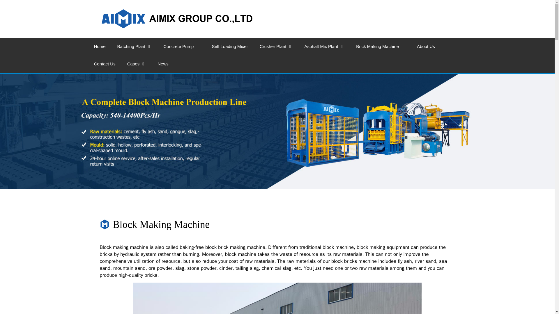 This screenshot has width=559, height=314. What do you see at coordinates (182, 47) in the screenshot?
I see `Concrete Pump` at bounding box center [182, 47].